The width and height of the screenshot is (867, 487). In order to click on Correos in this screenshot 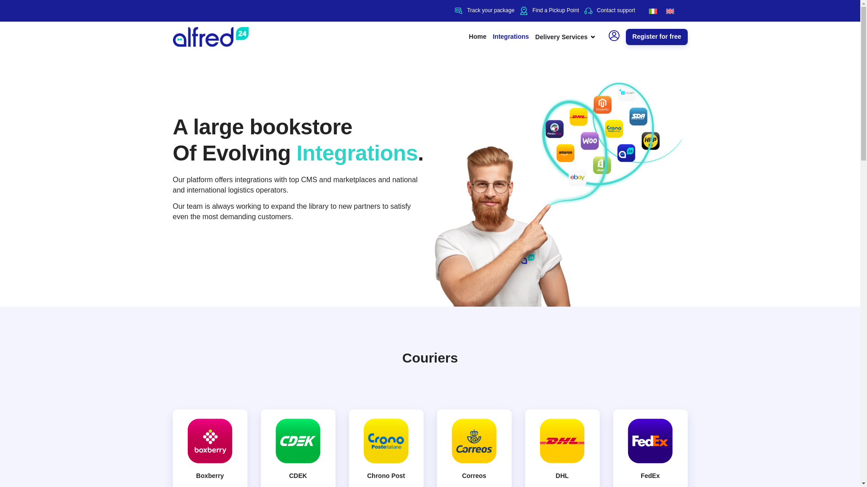, I will do `click(474, 475)`.